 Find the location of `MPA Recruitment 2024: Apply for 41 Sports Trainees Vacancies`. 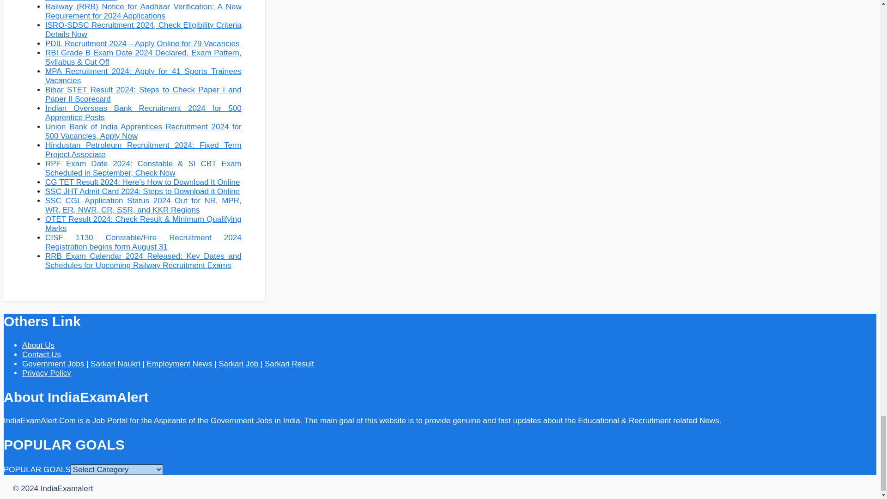

MPA Recruitment 2024: Apply for 41 Sports Trainees Vacancies is located at coordinates (143, 76).